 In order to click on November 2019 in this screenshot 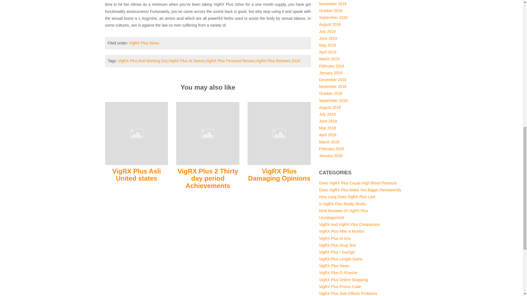, I will do `click(332, 4)`.